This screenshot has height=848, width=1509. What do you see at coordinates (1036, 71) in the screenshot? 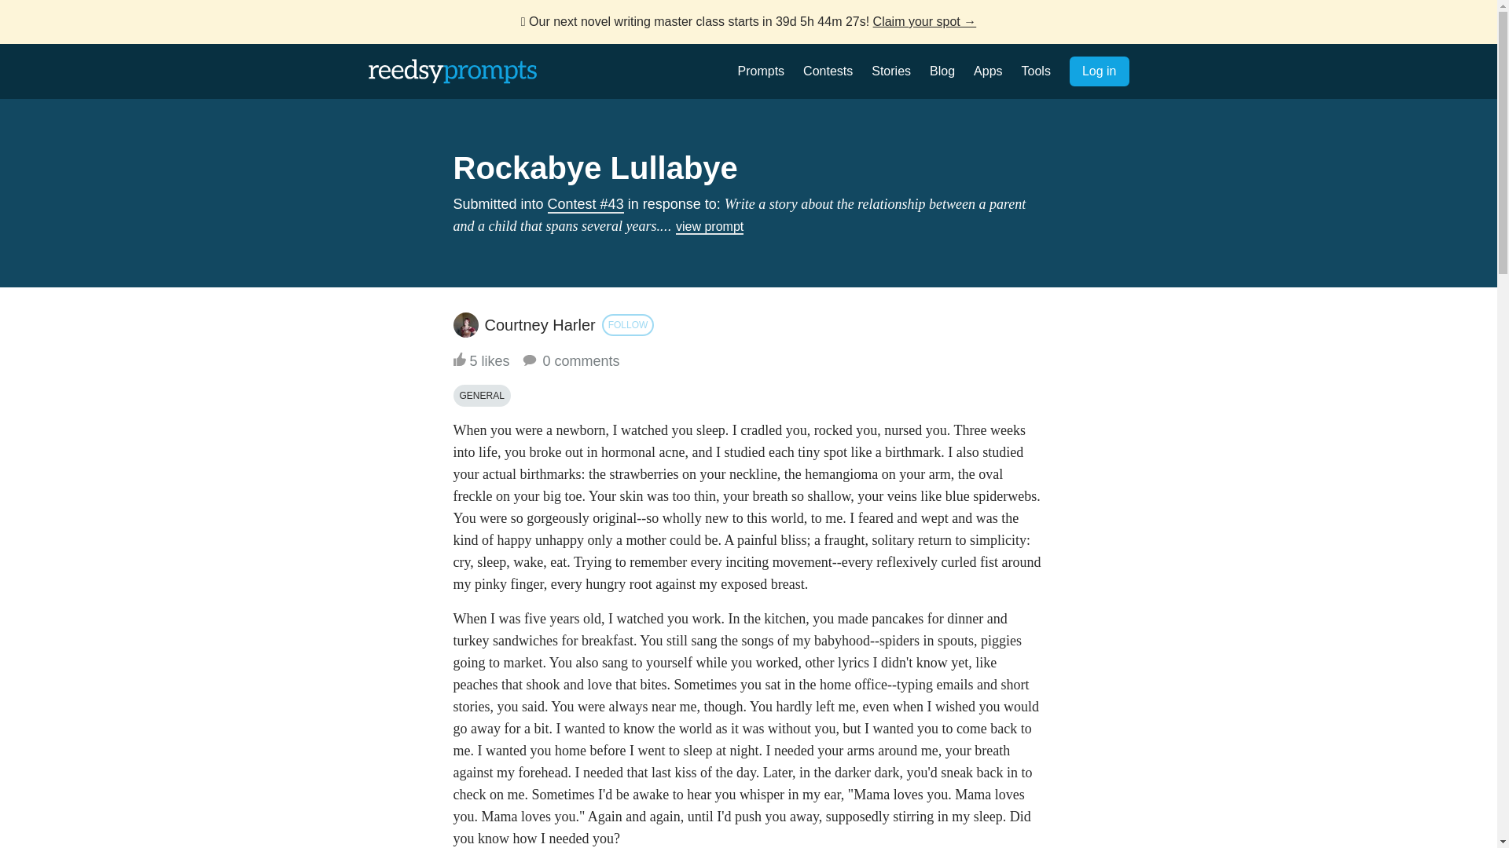
I see `Tools` at bounding box center [1036, 71].